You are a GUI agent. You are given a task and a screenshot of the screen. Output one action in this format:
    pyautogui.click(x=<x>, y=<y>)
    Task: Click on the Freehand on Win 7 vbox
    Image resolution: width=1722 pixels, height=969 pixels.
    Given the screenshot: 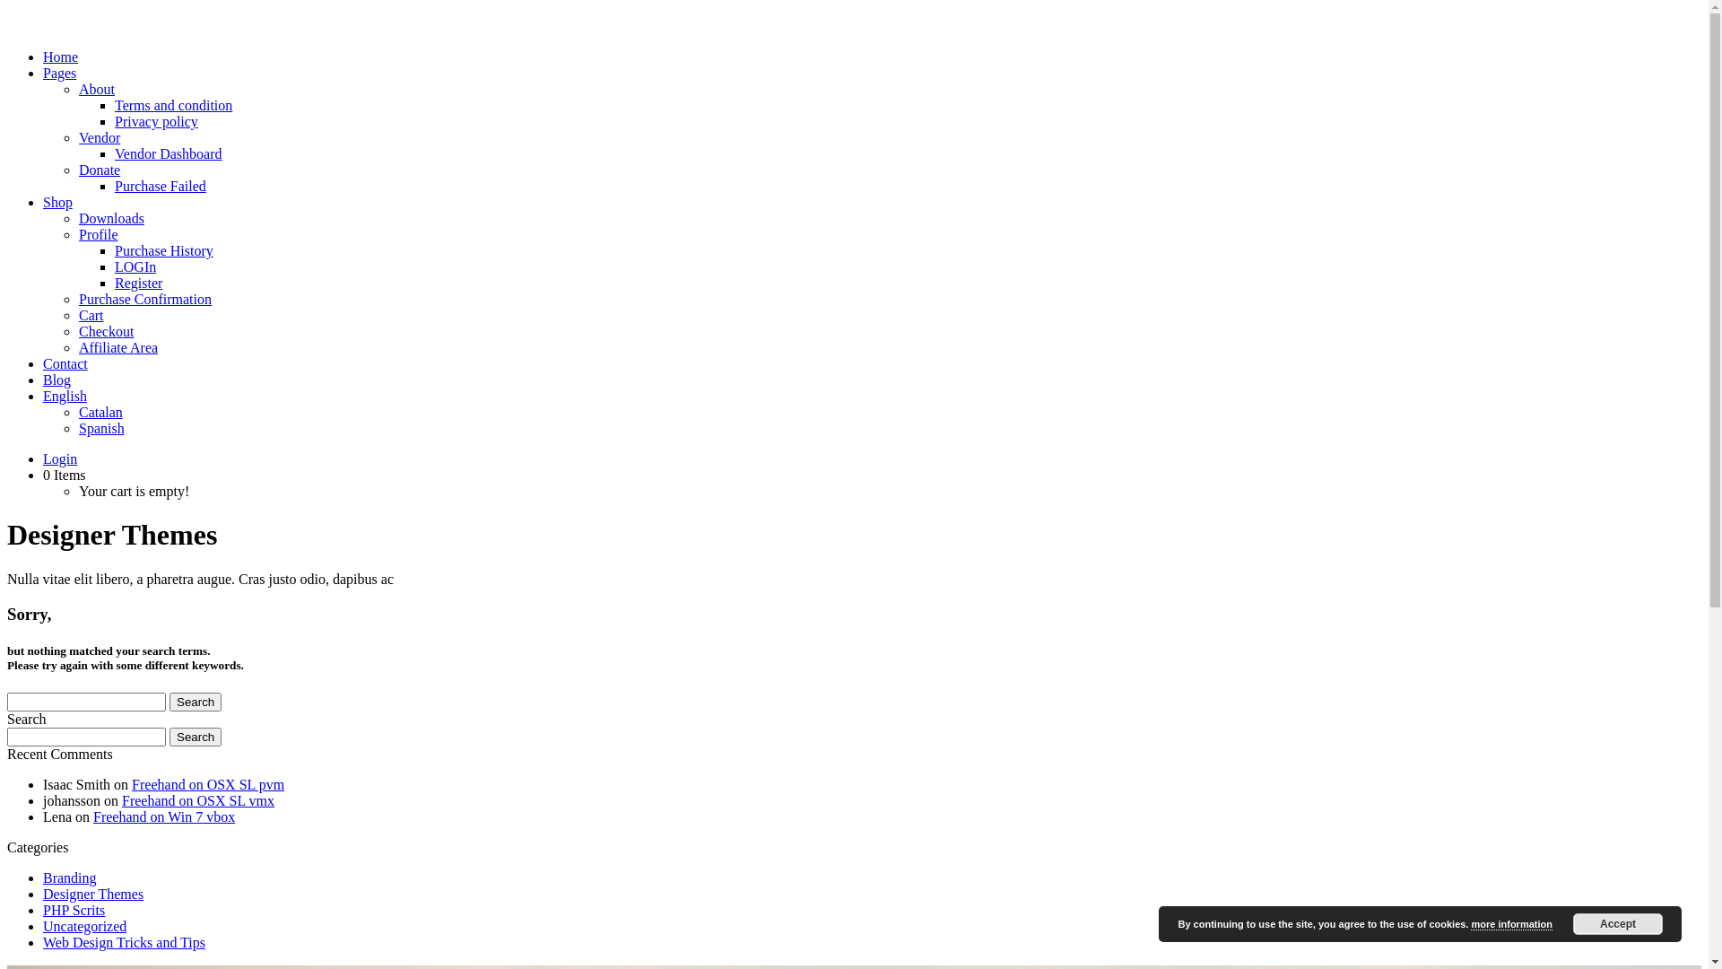 What is the action you would take?
    pyautogui.click(x=164, y=816)
    